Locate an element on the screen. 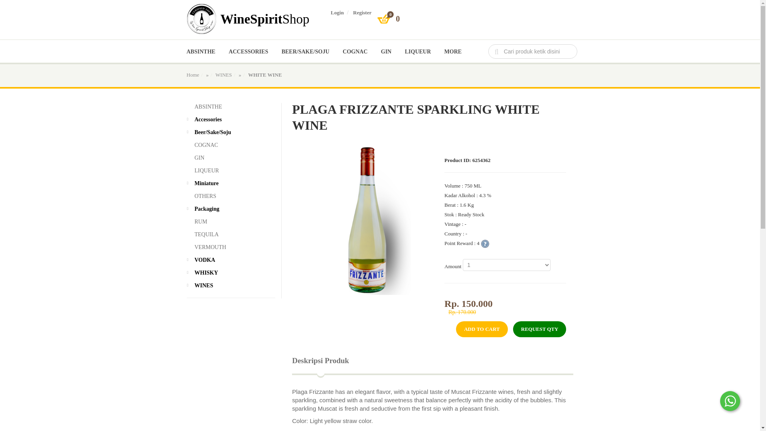 This screenshot has width=766, height=431. Accessories is located at coordinates (231, 120).